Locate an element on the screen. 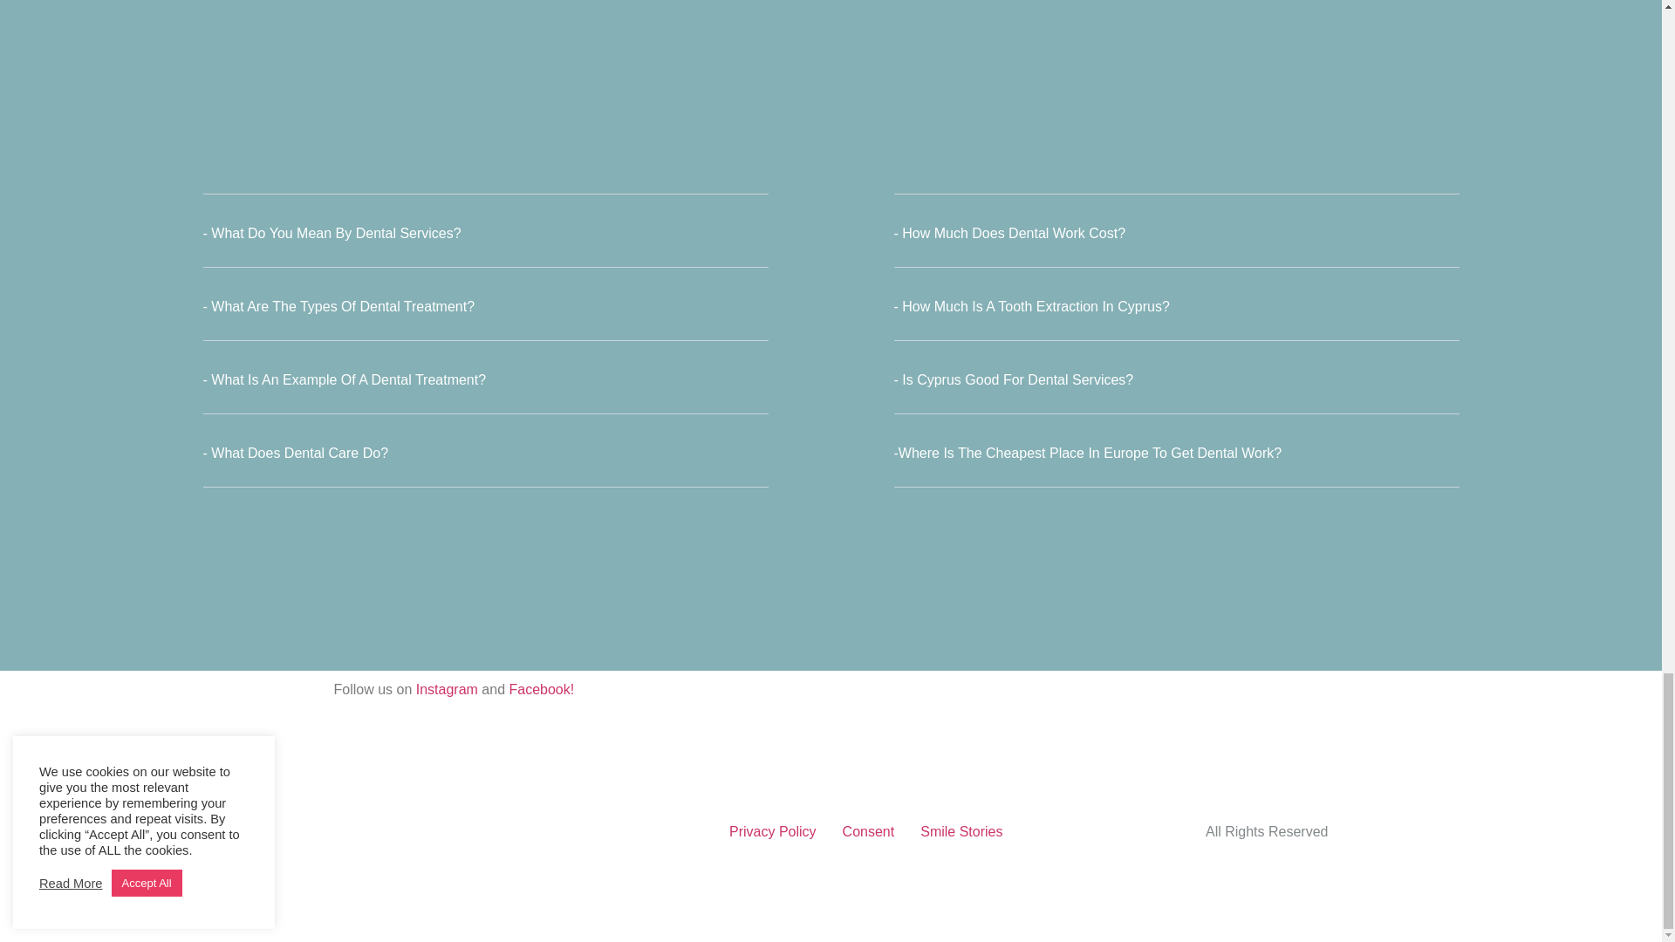 The image size is (1675, 942). - How Much Does Dental Work Cost? is located at coordinates (1008, 234).